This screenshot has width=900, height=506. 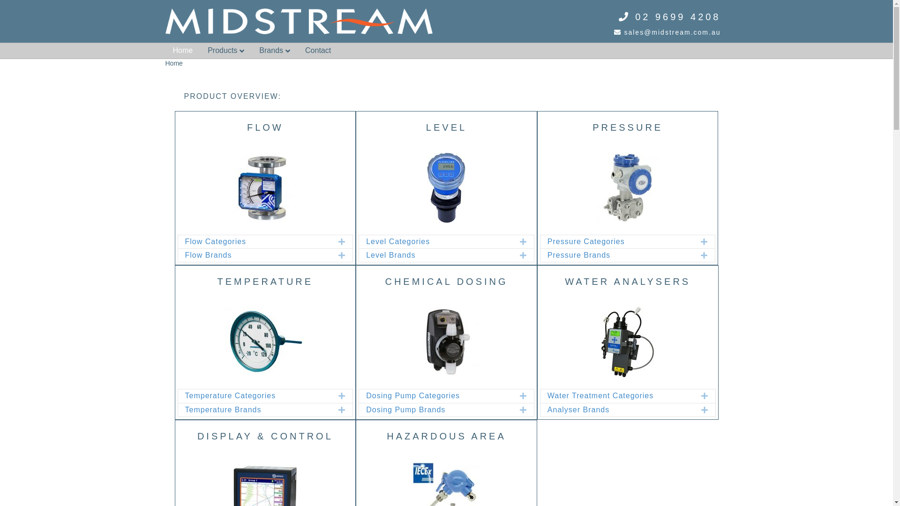 I want to click on FLOW, so click(x=265, y=127).